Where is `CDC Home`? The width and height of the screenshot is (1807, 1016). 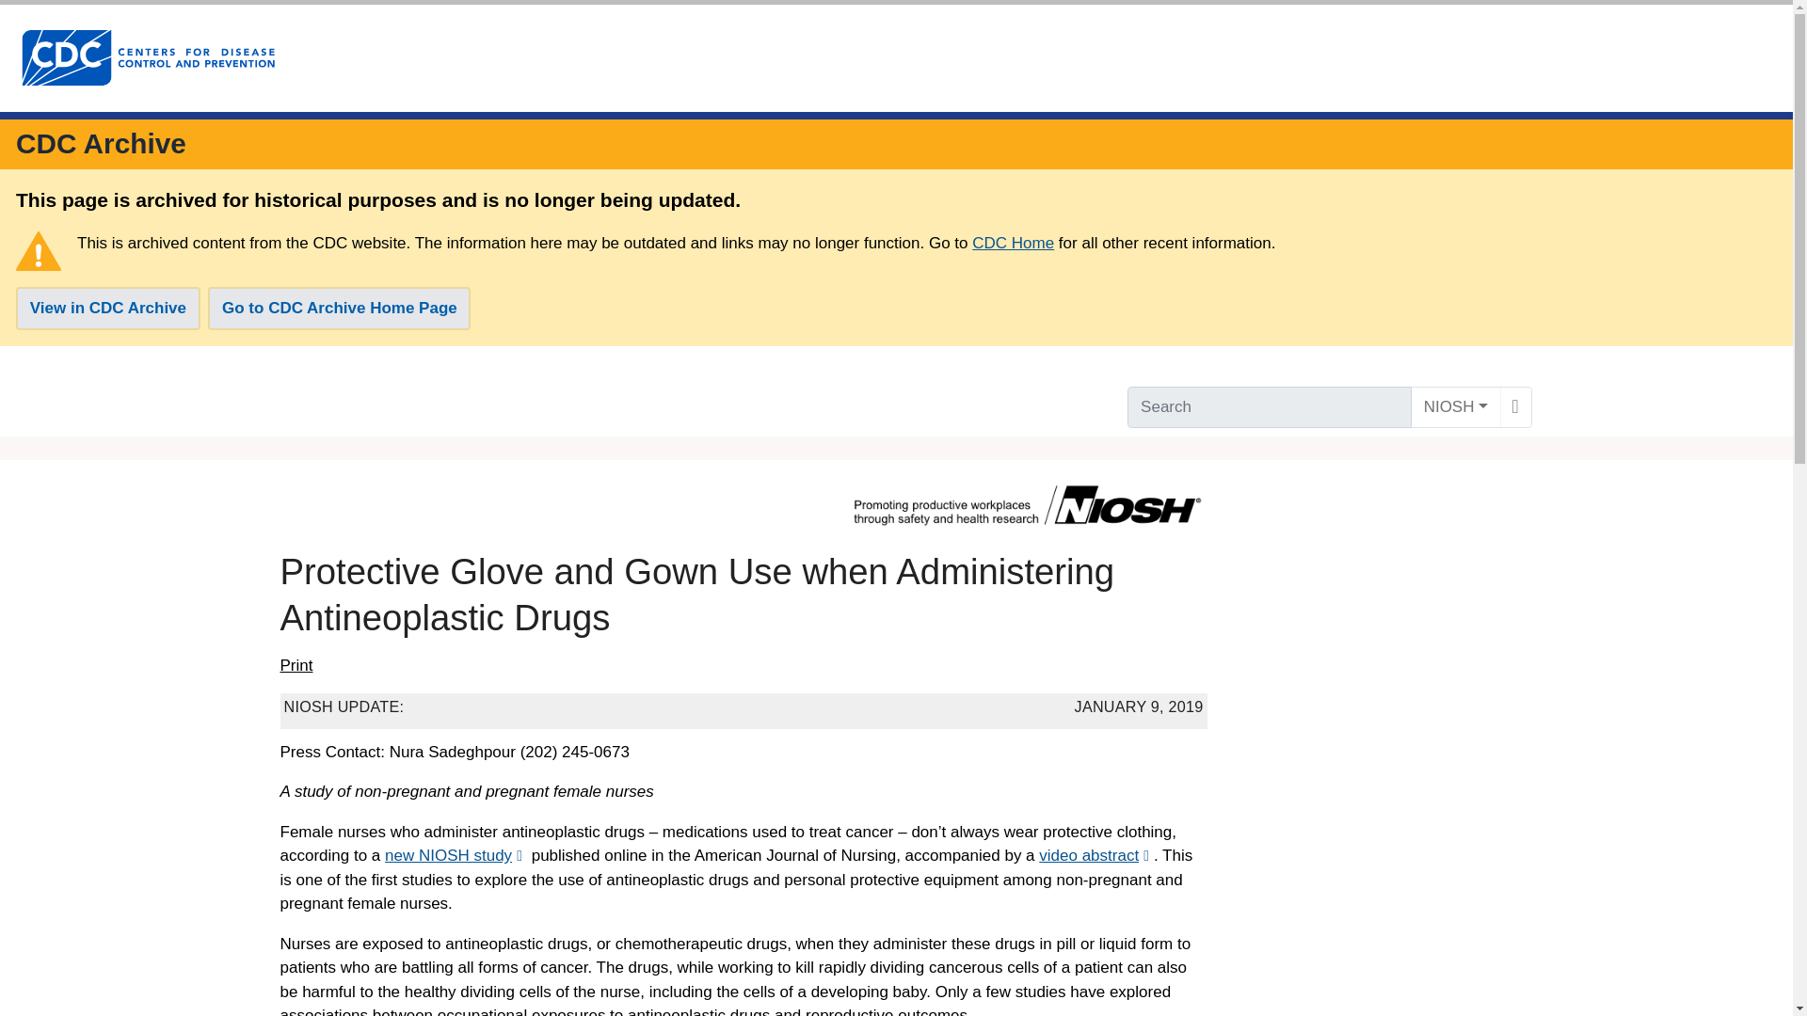
CDC Home is located at coordinates (1013, 243).